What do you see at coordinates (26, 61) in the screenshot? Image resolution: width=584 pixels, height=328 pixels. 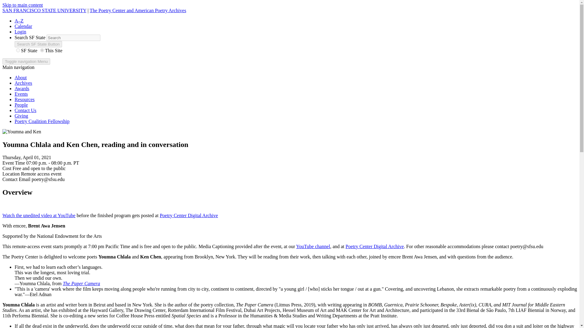 I see `Toggle navigation Menu` at bounding box center [26, 61].